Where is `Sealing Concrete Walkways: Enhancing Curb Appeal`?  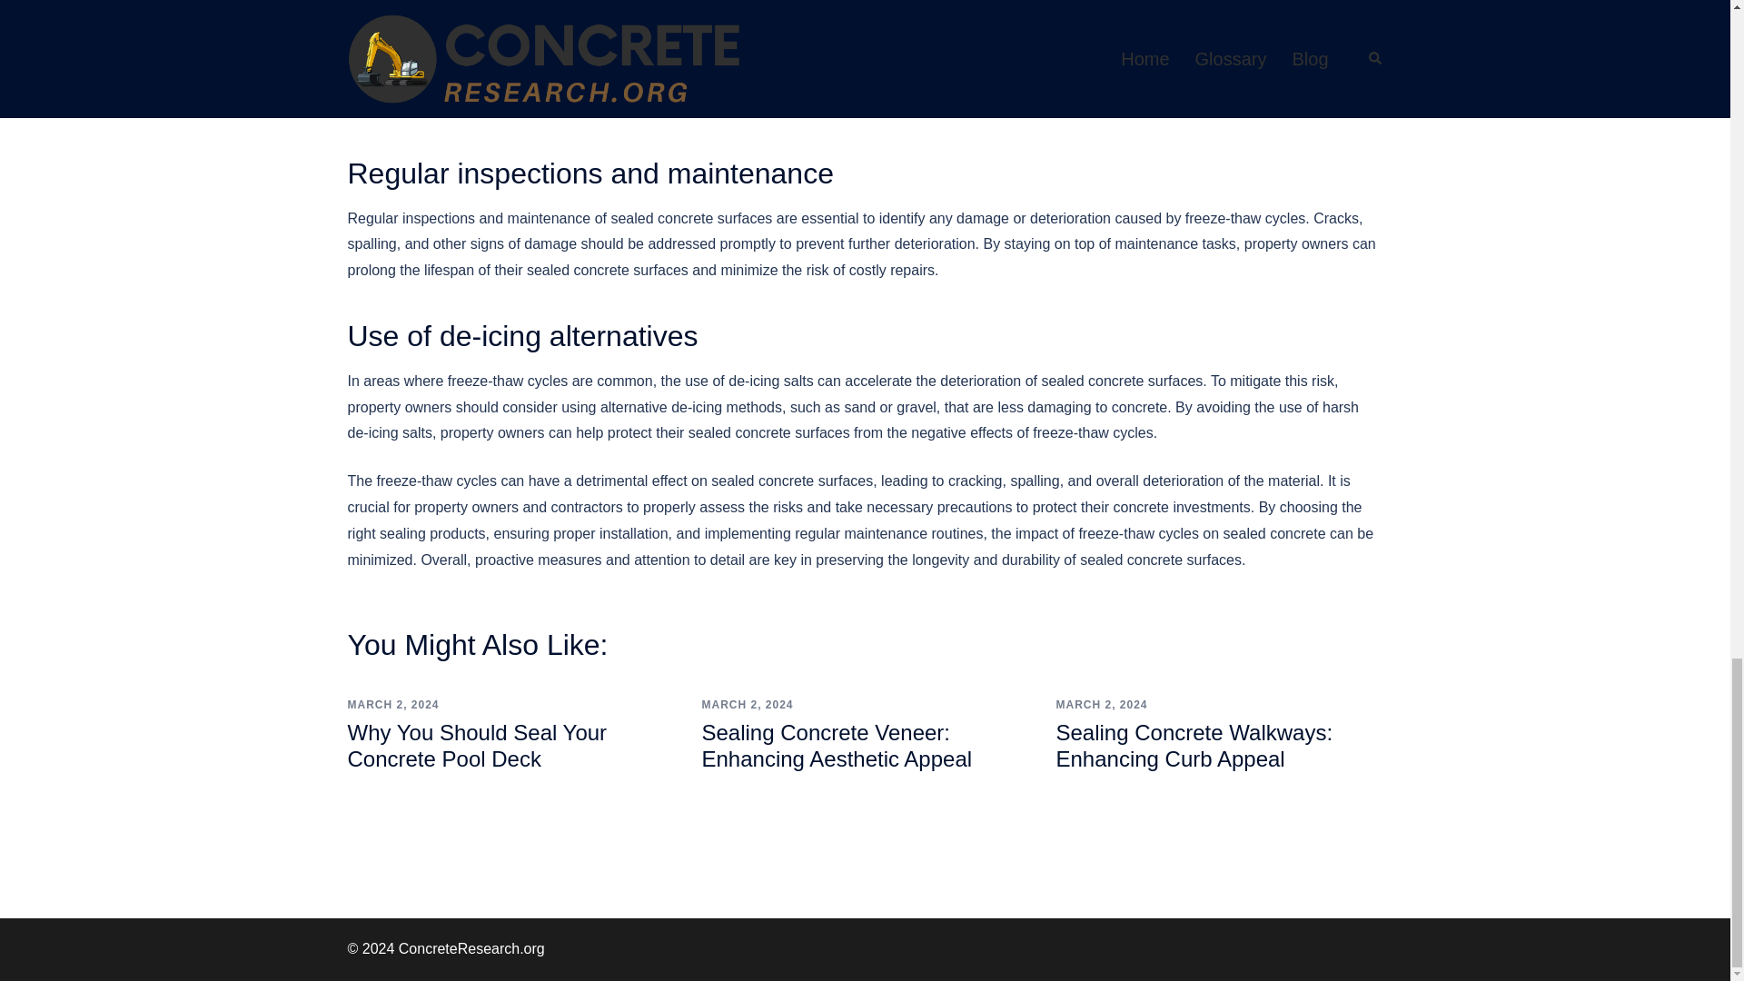
Sealing Concrete Walkways: Enhancing Curb Appeal is located at coordinates (1194, 745).